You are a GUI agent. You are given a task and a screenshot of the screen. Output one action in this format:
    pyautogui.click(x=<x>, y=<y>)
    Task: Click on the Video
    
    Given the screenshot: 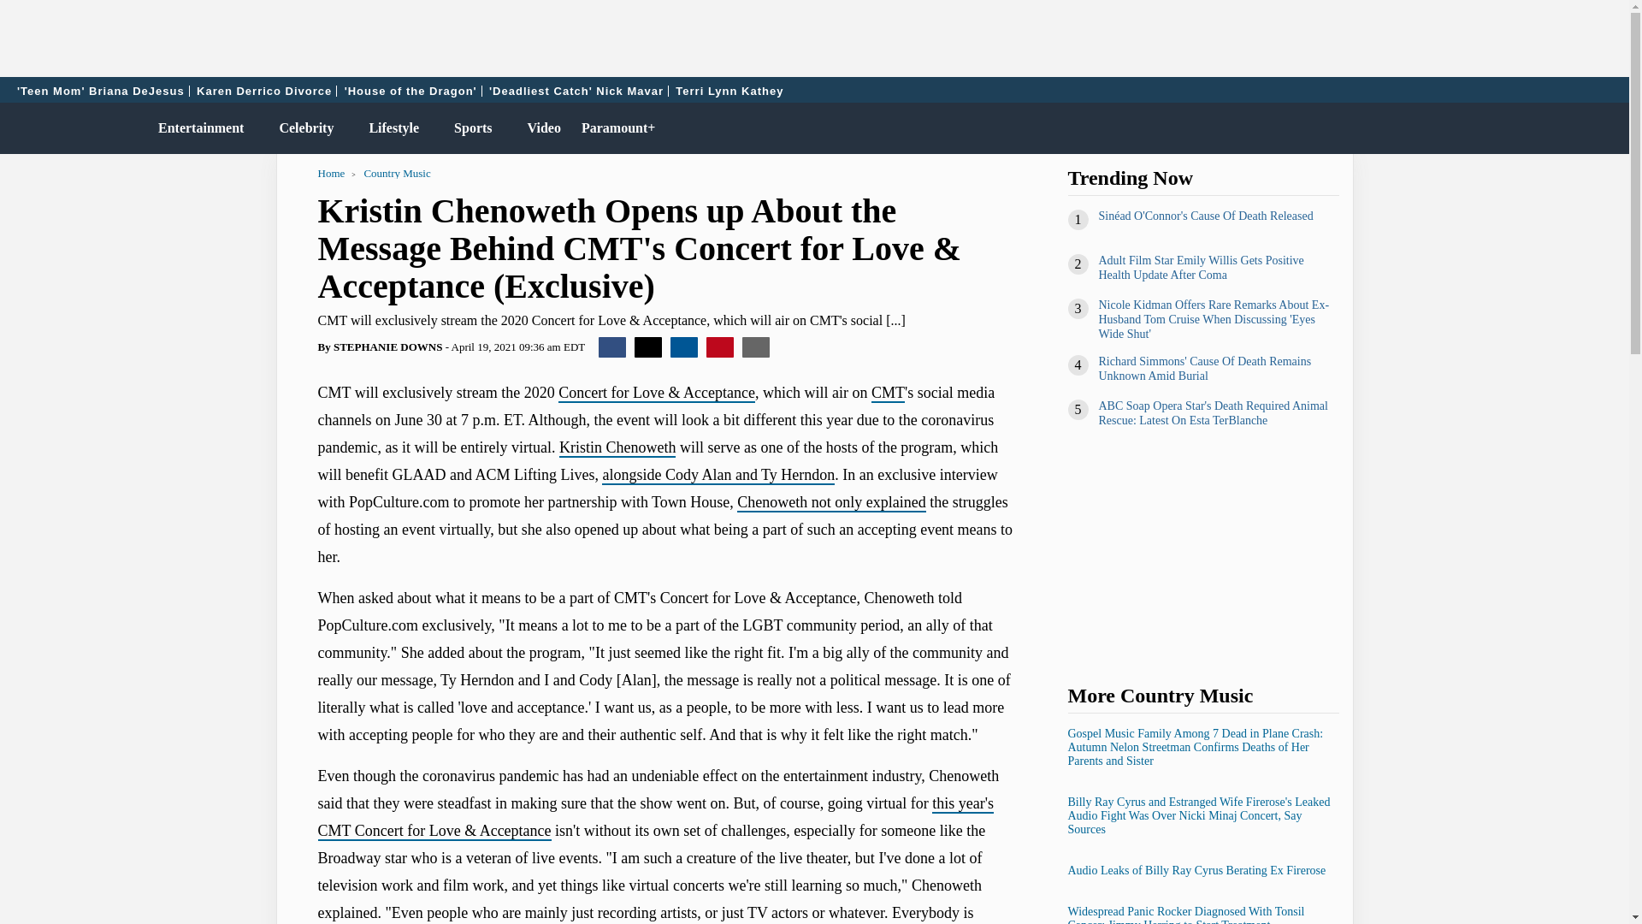 What is the action you would take?
    pyautogui.click(x=540, y=128)
    